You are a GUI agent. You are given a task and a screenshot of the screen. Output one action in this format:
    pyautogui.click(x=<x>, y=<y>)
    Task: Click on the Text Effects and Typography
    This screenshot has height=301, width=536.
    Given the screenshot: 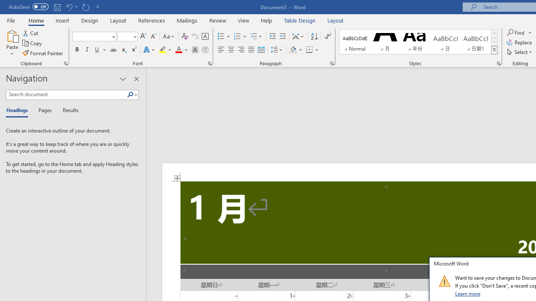 What is the action you would take?
    pyautogui.click(x=149, y=50)
    